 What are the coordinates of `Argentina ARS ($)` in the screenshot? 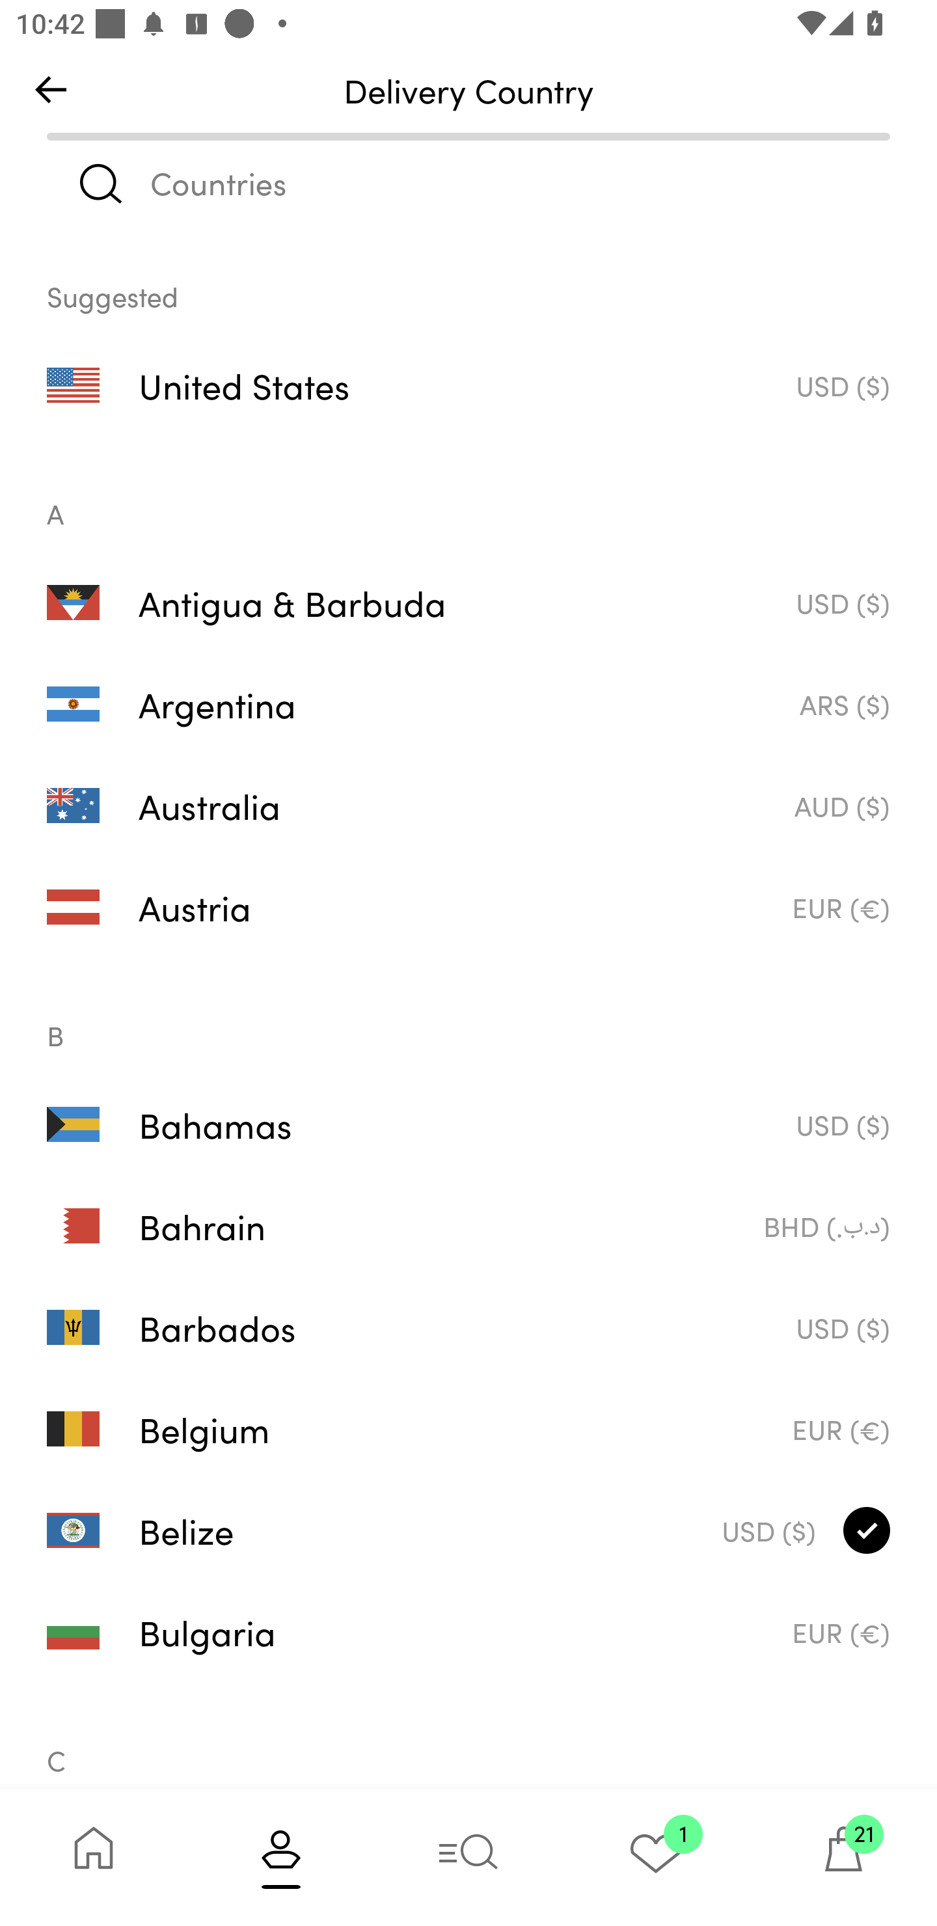 It's located at (468, 704).